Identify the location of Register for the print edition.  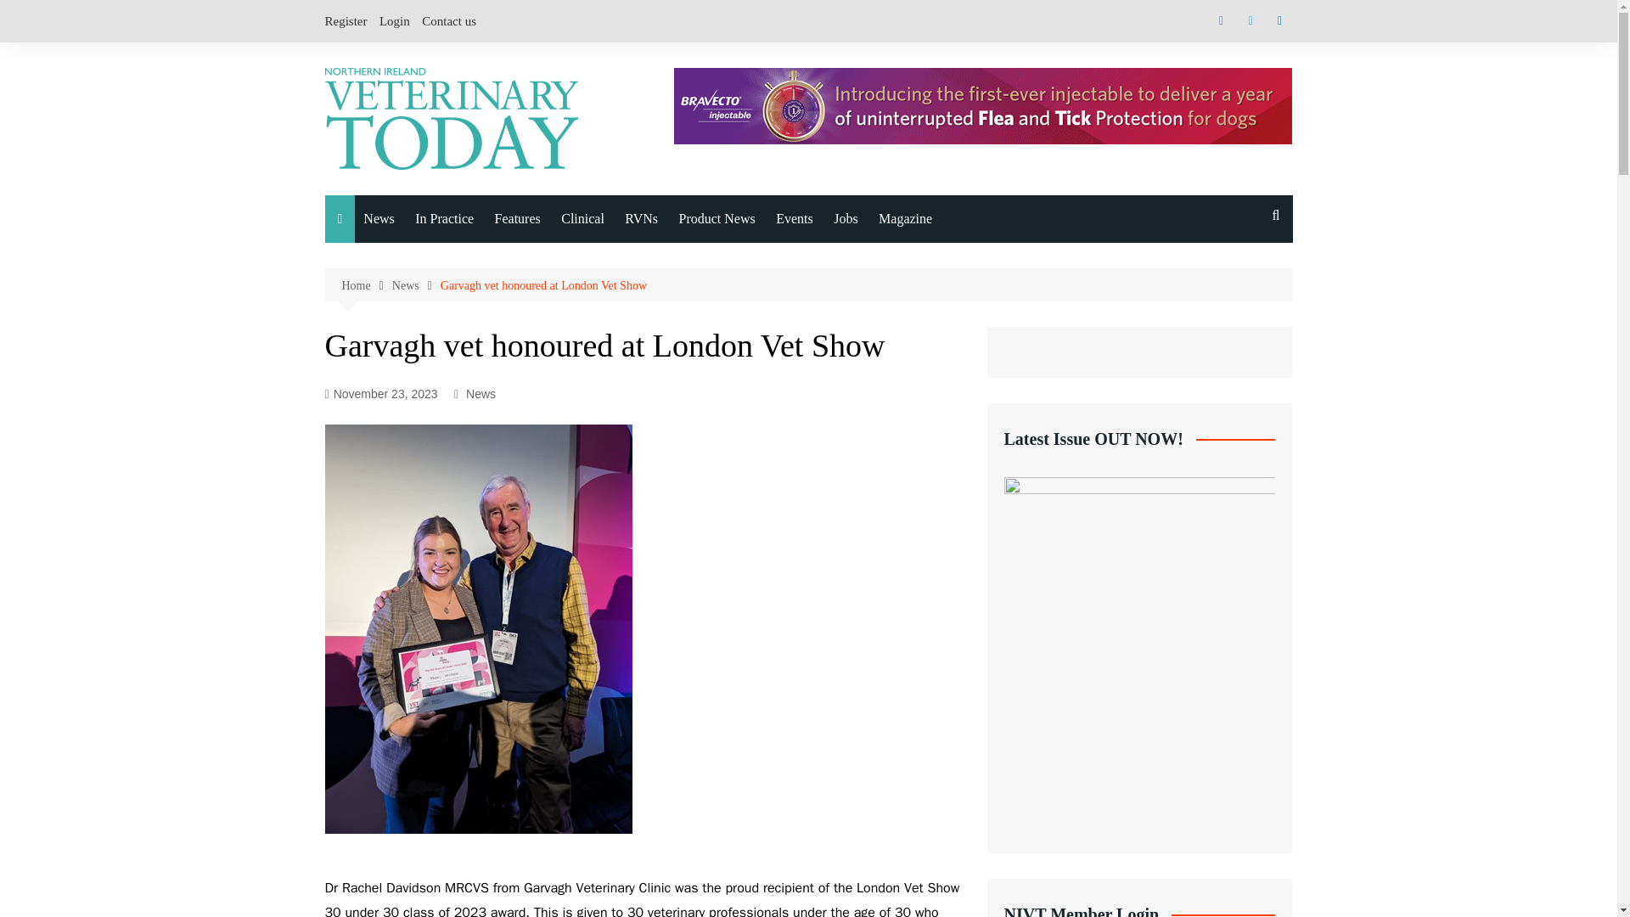
(963, 445).